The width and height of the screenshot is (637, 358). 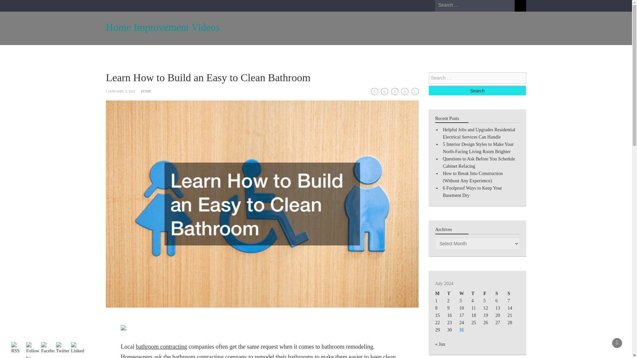 What do you see at coordinates (479, 162) in the screenshot?
I see `Questions to Ask Before You Schedule Cabinet Refacing` at bounding box center [479, 162].